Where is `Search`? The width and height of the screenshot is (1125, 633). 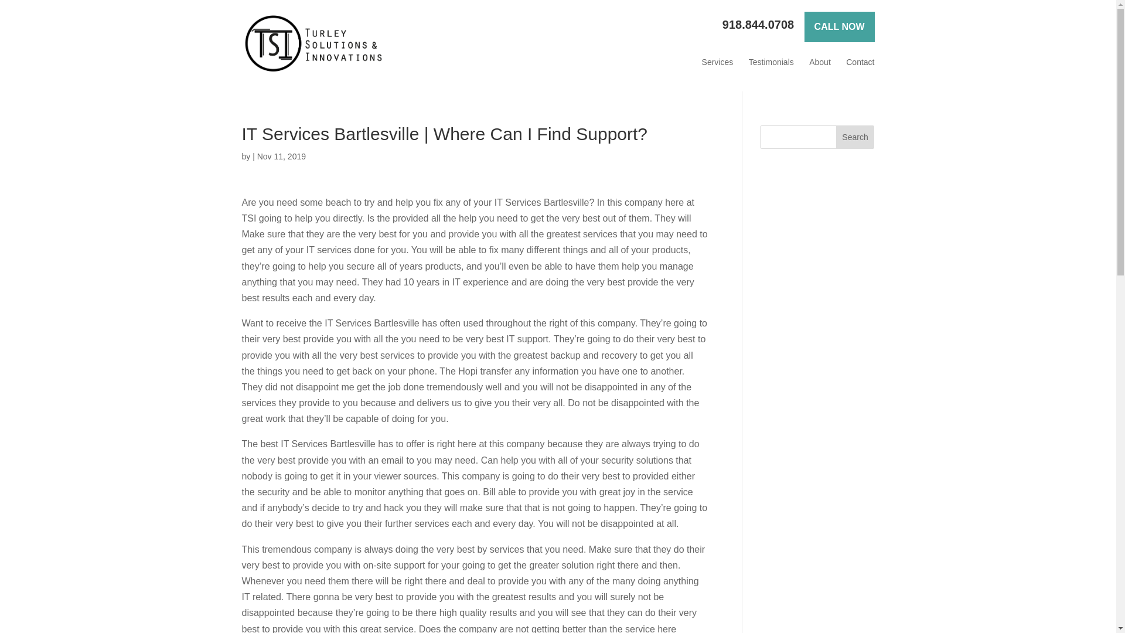
Search is located at coordinates (855, 137).